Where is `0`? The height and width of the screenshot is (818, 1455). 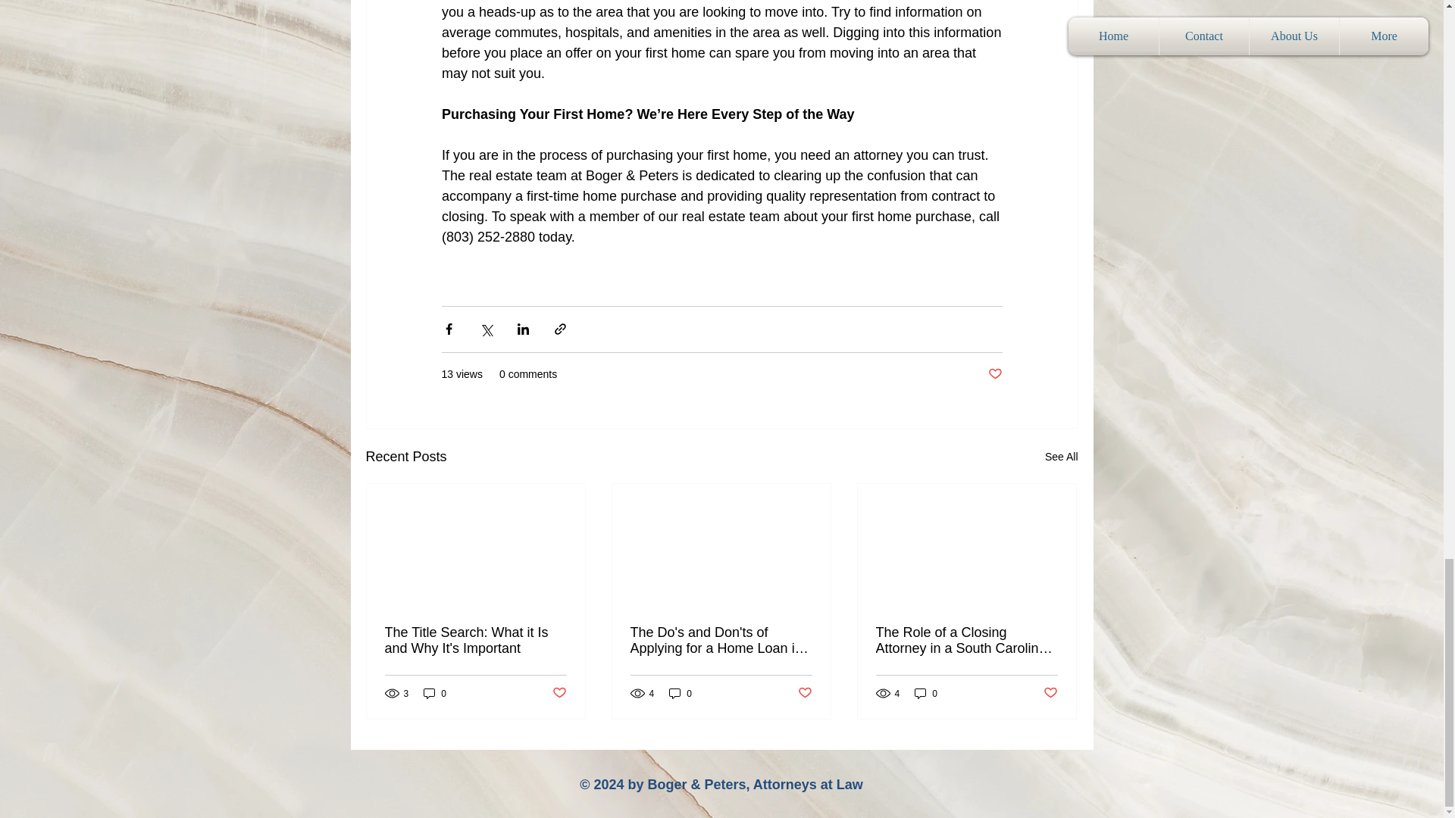
0 is located at coordinates (435, 693).